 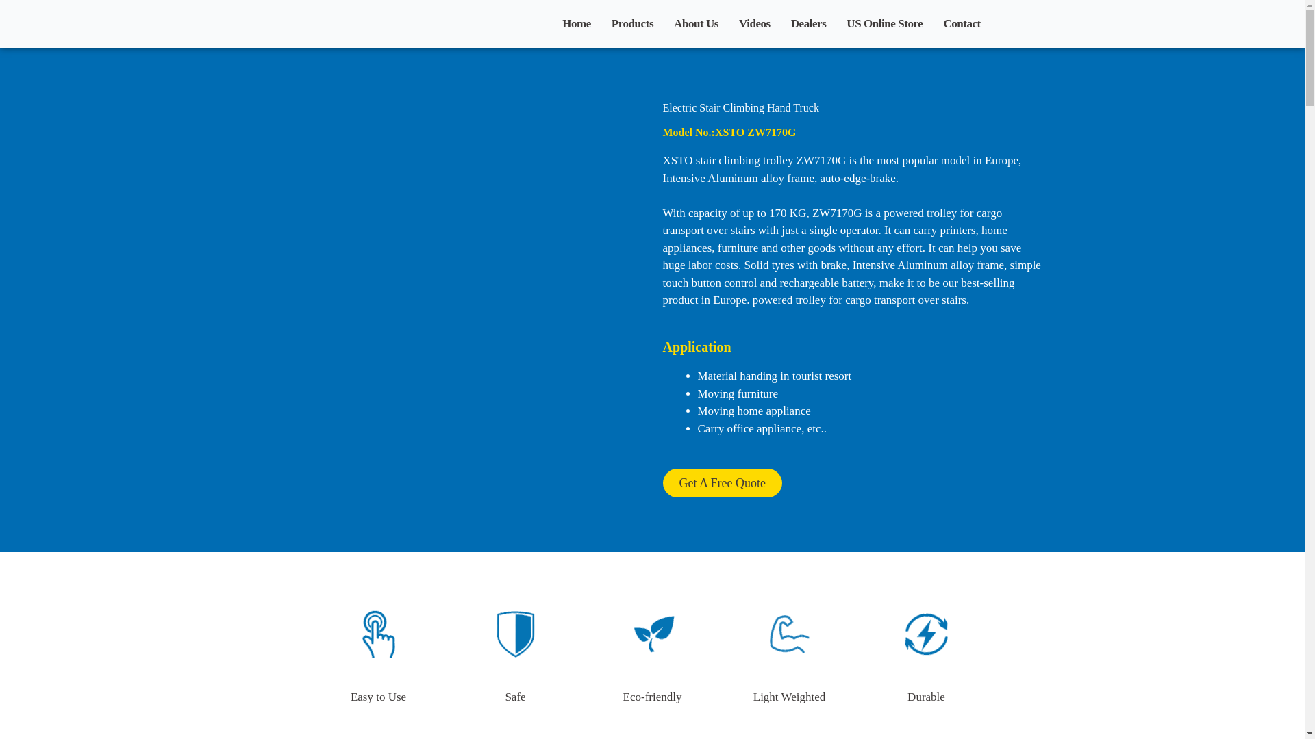 What do you see at coordinates (696, 23) in the screenshot?
I see `About Us` at bounding box center [696, 23].